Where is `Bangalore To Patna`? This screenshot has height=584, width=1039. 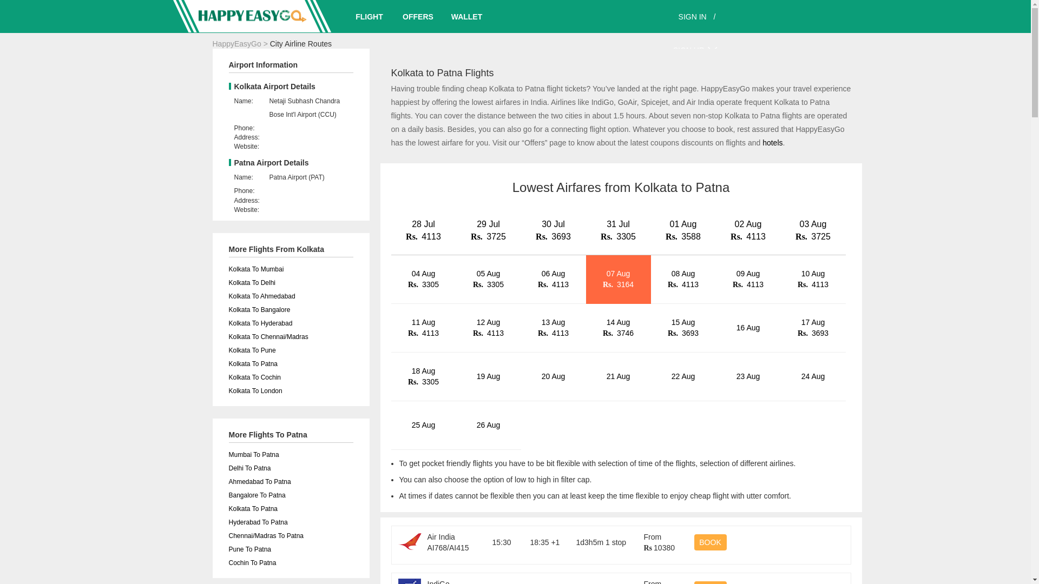
Bangalore To Patna is located at coordinates (257, 495).